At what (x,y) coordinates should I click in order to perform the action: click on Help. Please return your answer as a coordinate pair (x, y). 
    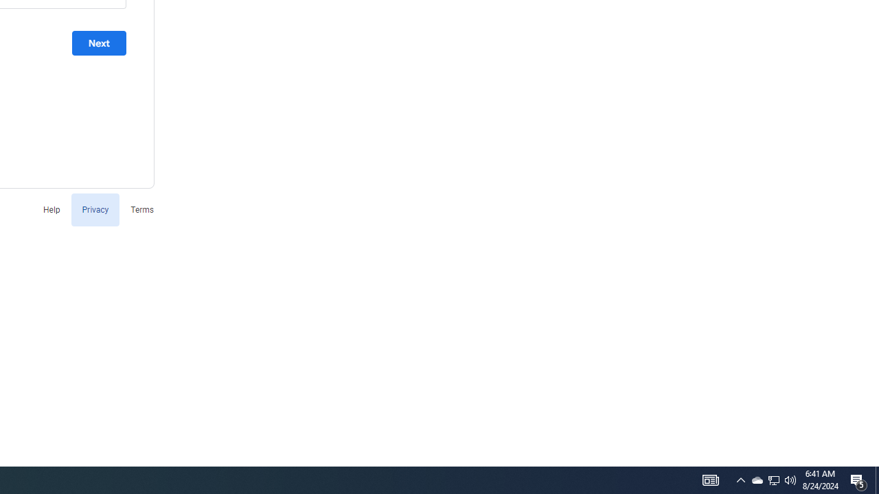
    Looking at the image, I should click on (51, 209).